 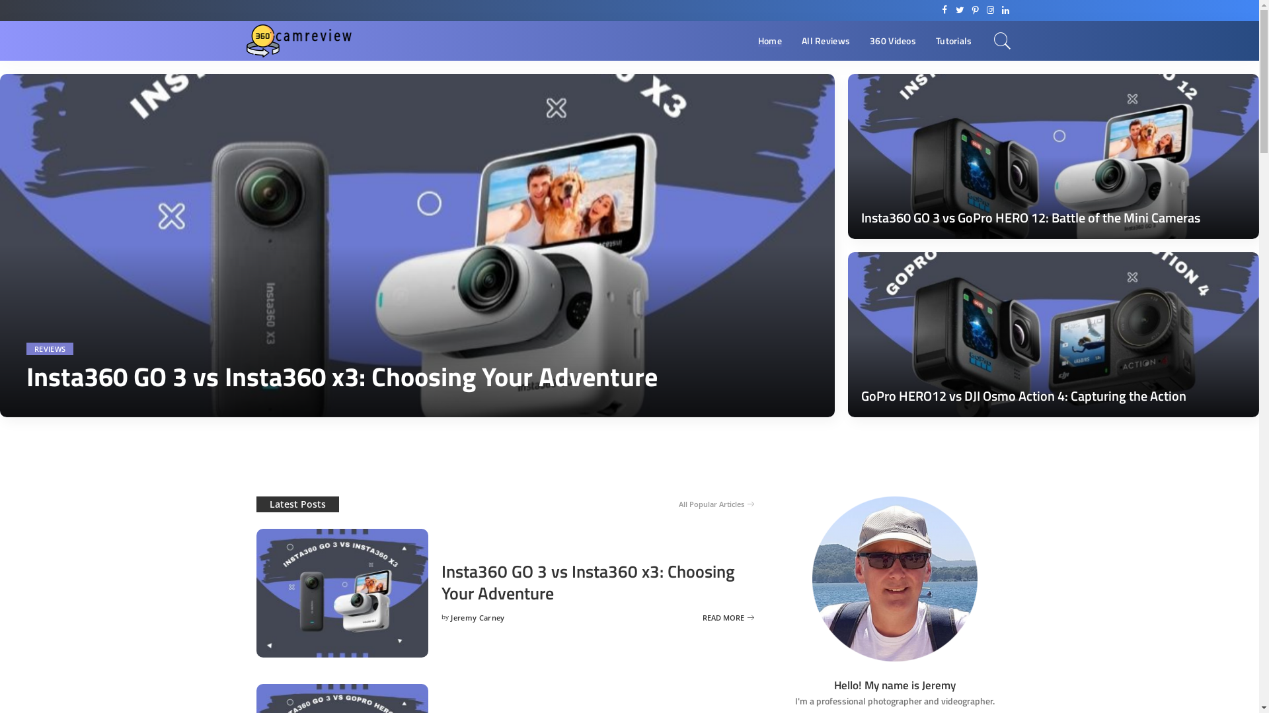 What do you see at coordinates (297, 504) in the screenshot?
I see `Latest Posts` at bounding box center [297, 504].